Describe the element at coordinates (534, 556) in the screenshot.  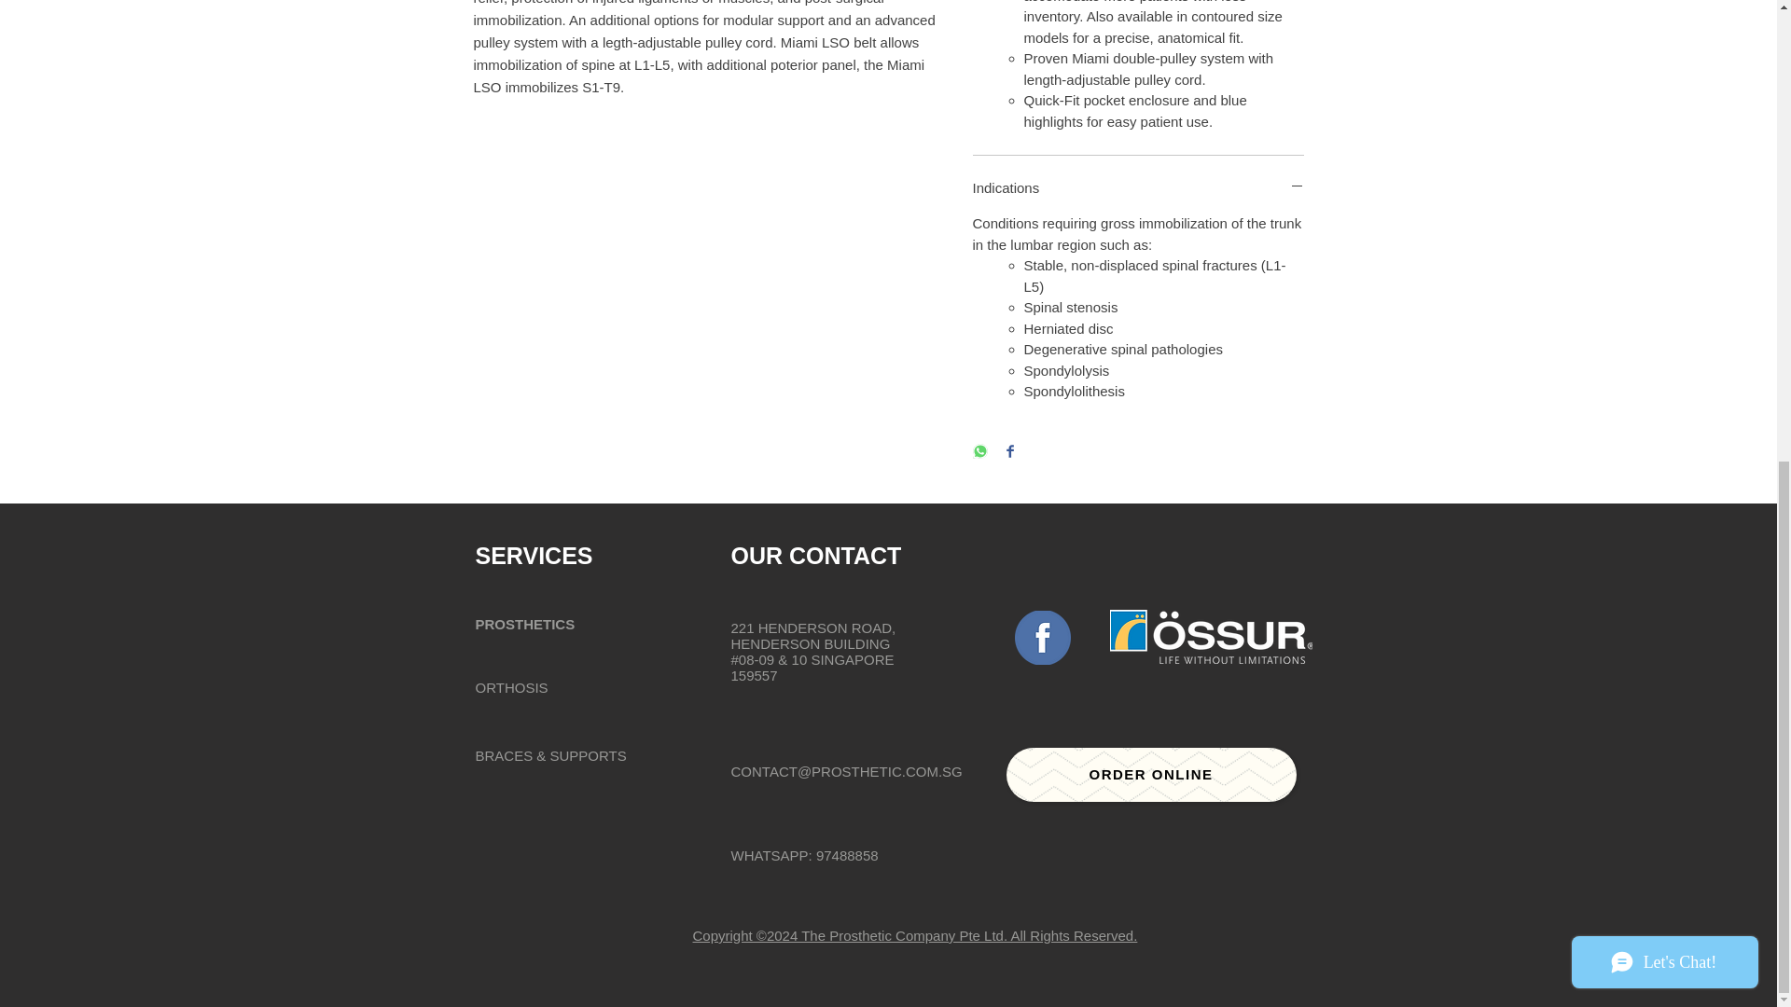
I see `SERVICES` at that location.